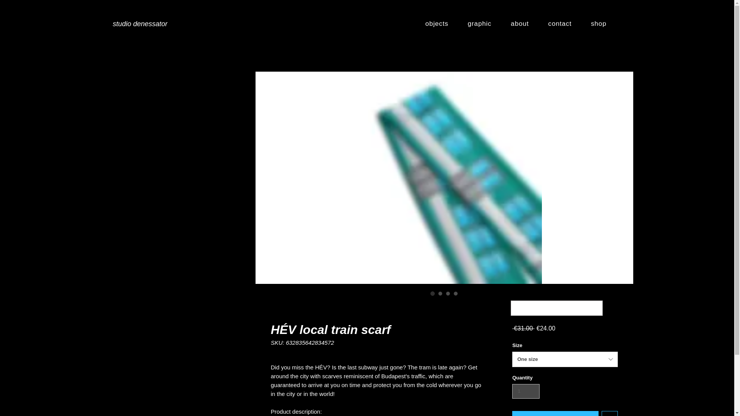 Image resolution: width=740 pixels, height=416 pixels. Describe the element at coordinates (479, 24) in the screenshot. I see `graphic` at that location.